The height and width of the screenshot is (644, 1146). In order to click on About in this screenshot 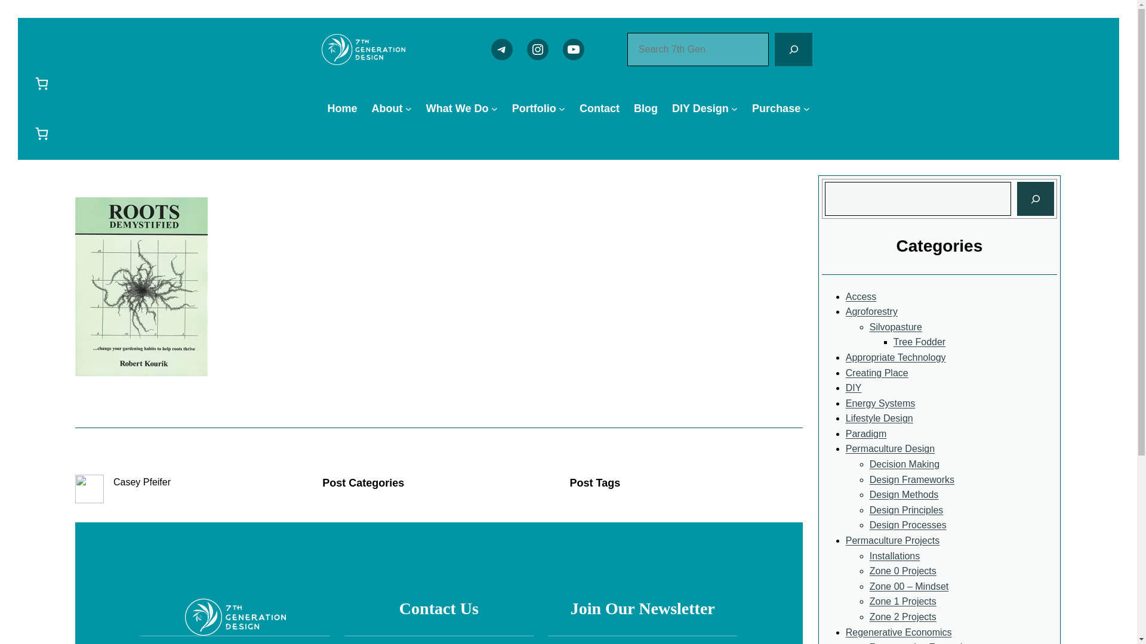, I will do `click(387, 109)`.